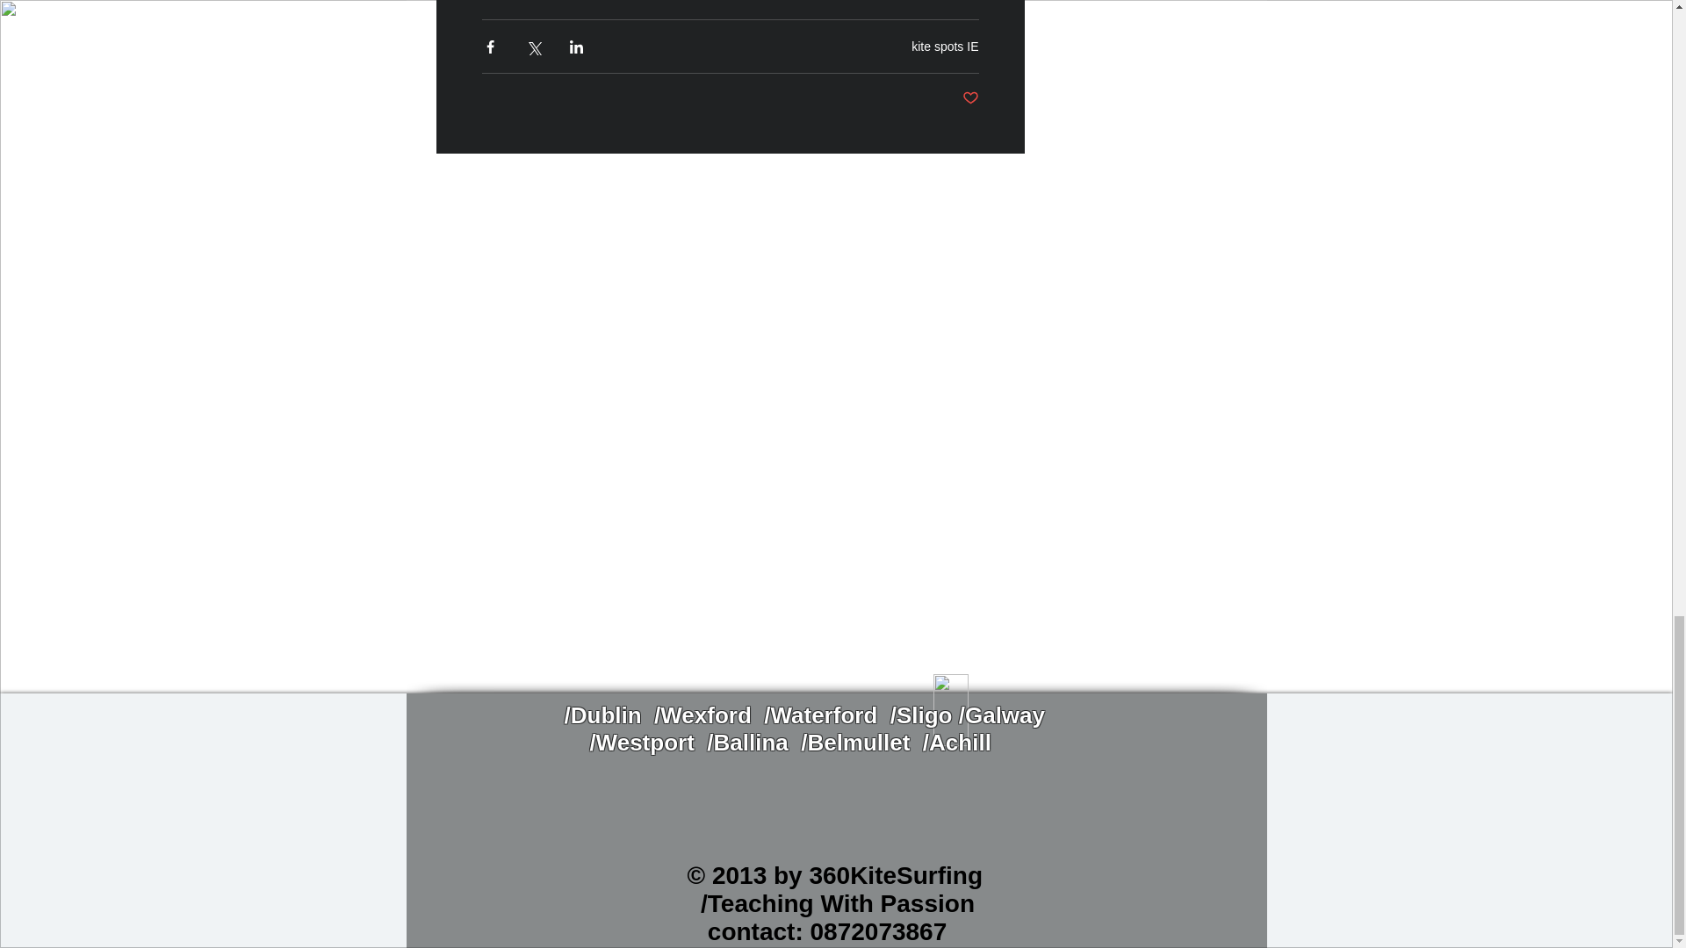 The width and height of the screenshot is (1686, 948). Describe the element at coordinates (1147, 26) in the screenshot. I see `Our Lady's Island, Co. Wexford, Ireland` at that location.